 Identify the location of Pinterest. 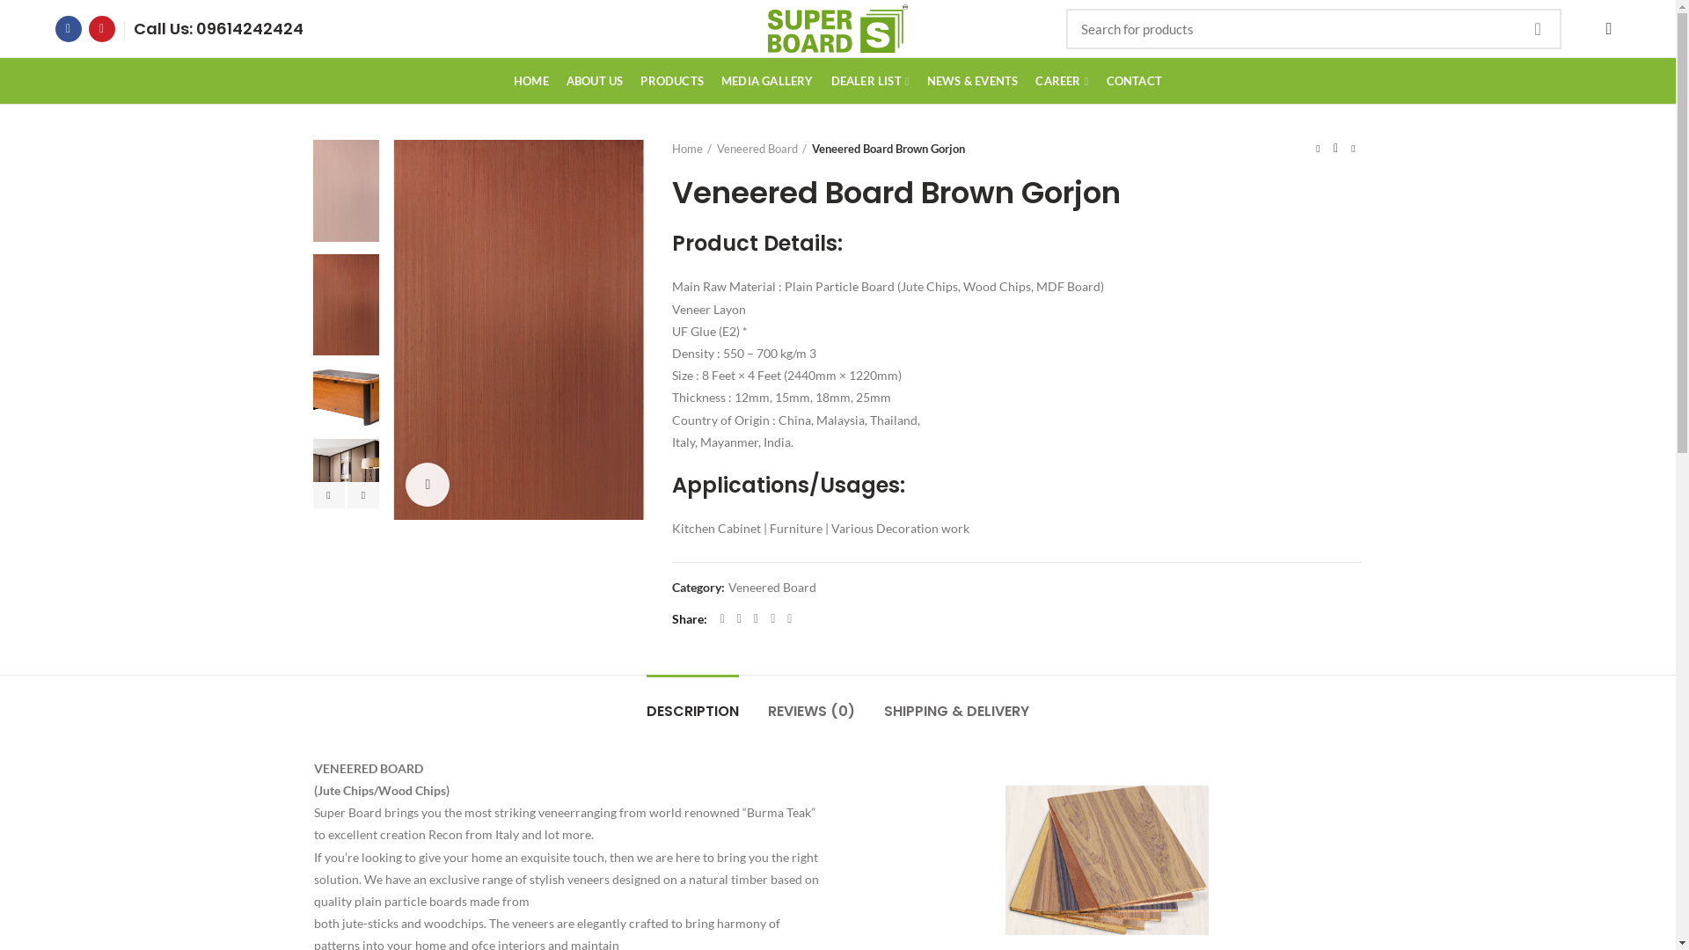
(790, 619).